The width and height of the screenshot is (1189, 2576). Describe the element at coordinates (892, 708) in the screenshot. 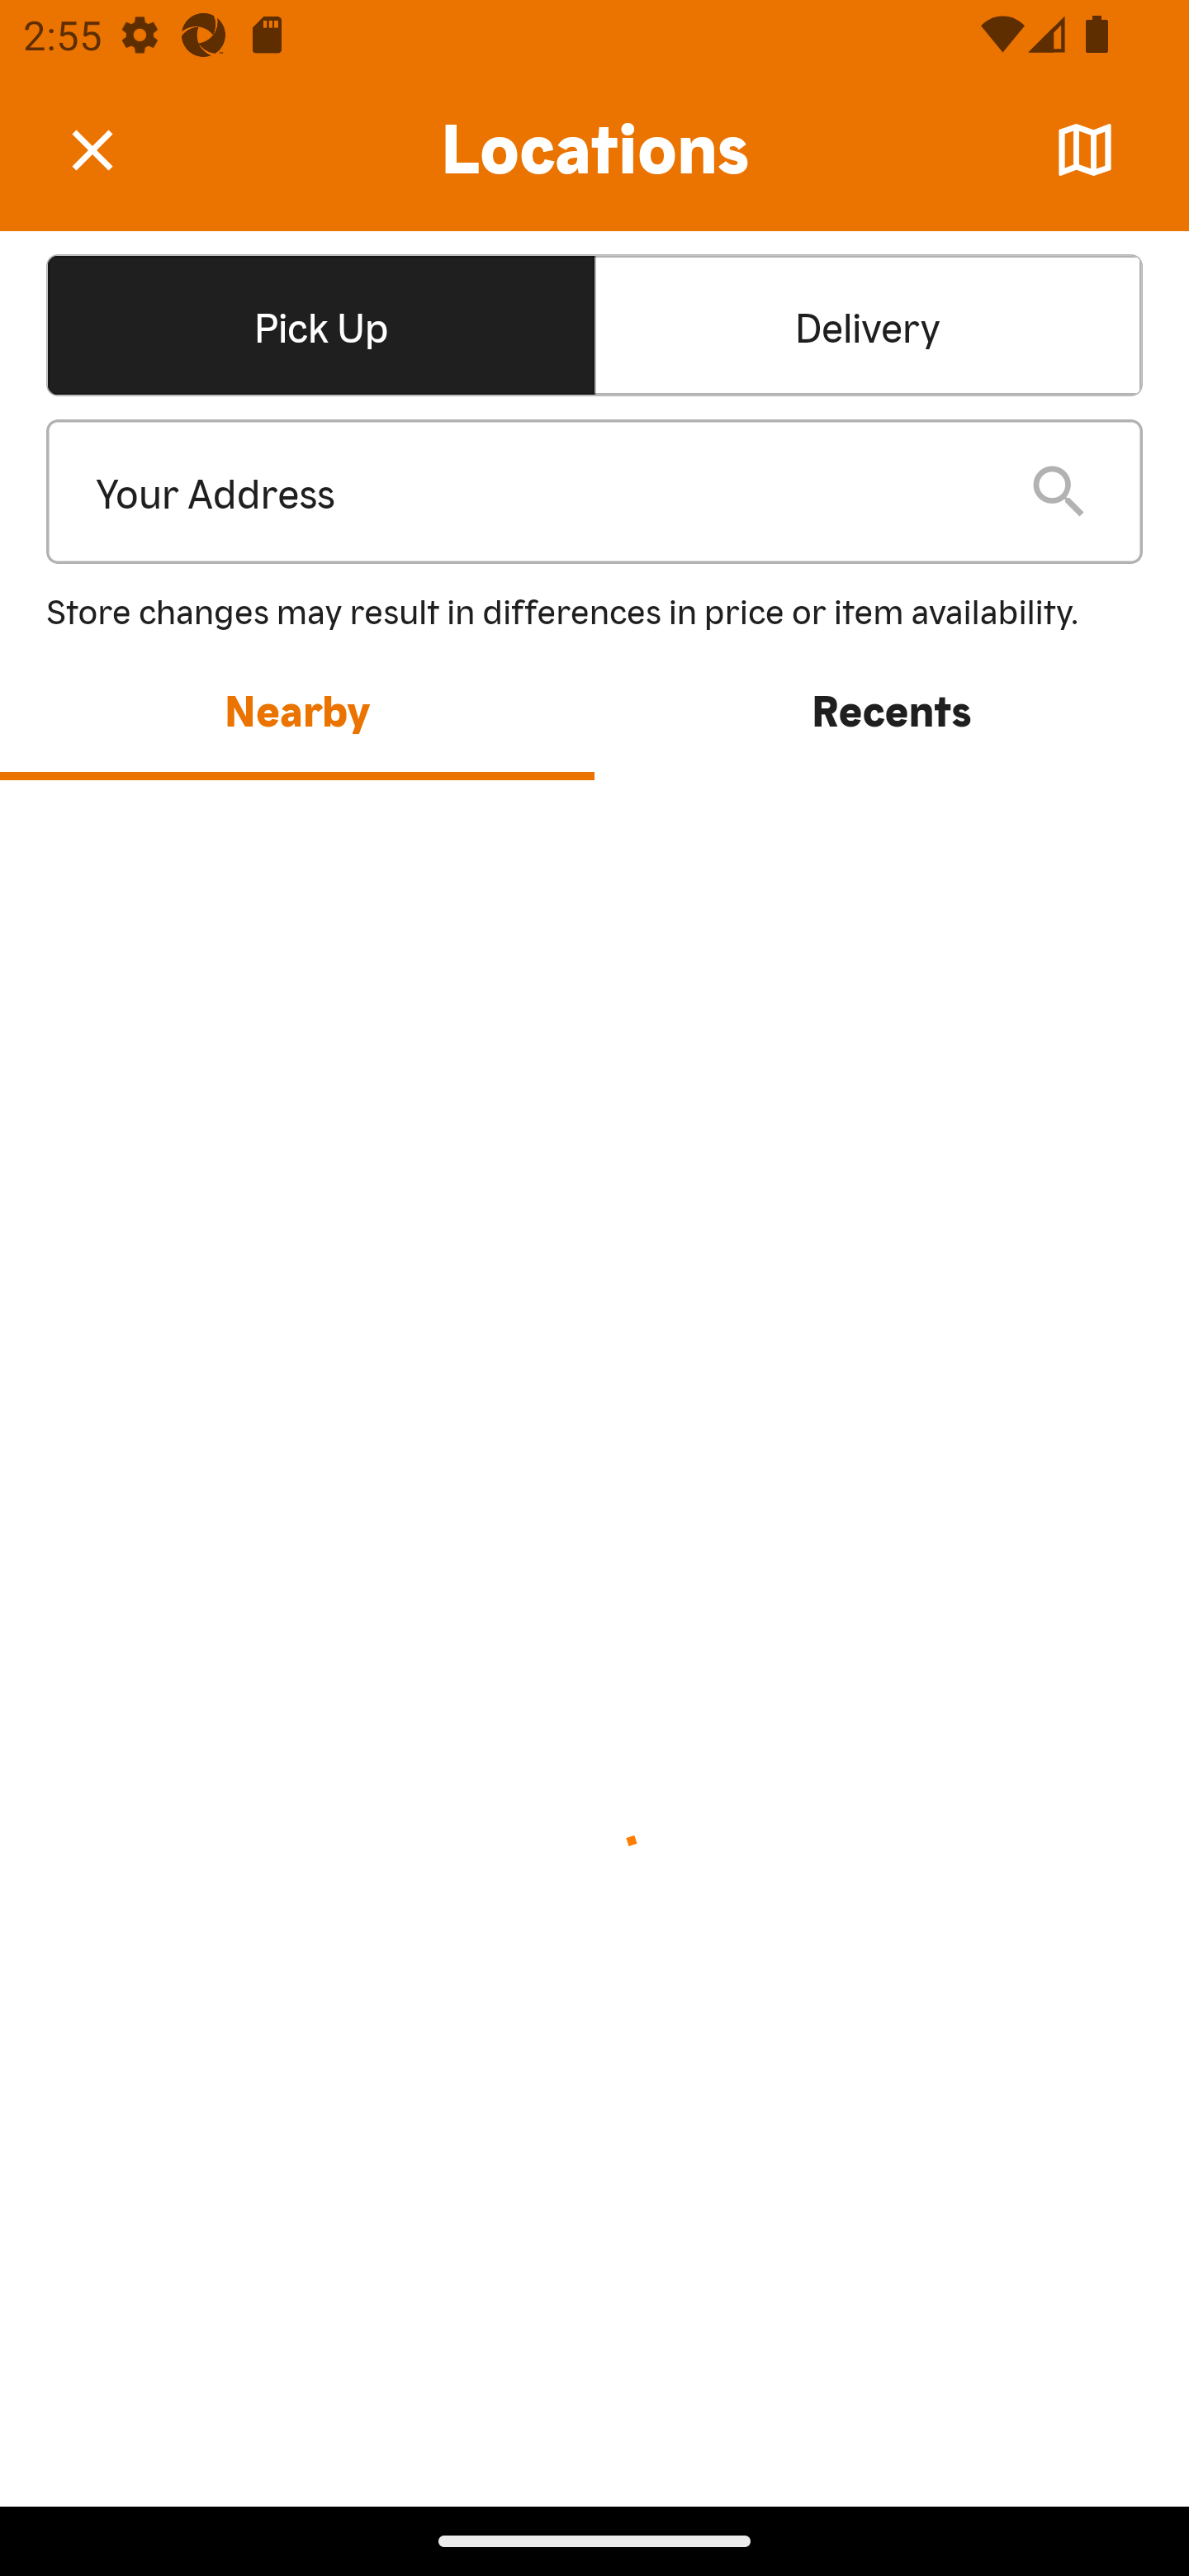

I see `Recents` at that location.